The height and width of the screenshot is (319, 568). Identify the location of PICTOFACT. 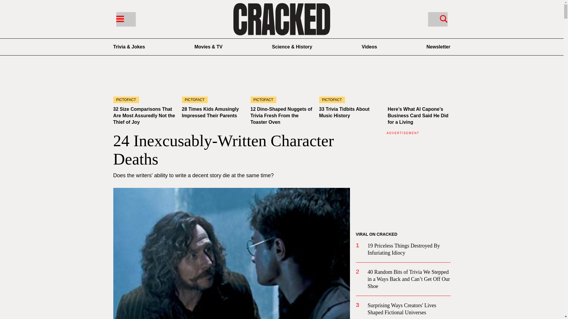
(350, 85).